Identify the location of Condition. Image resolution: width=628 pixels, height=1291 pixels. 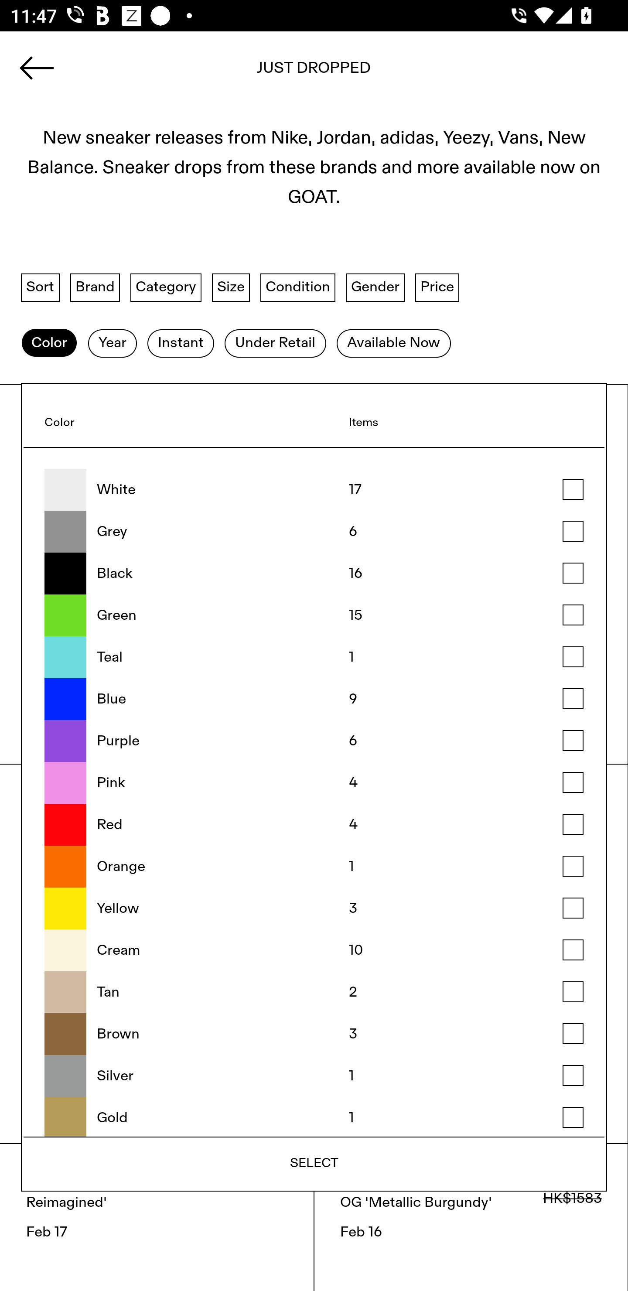
(297, 287).